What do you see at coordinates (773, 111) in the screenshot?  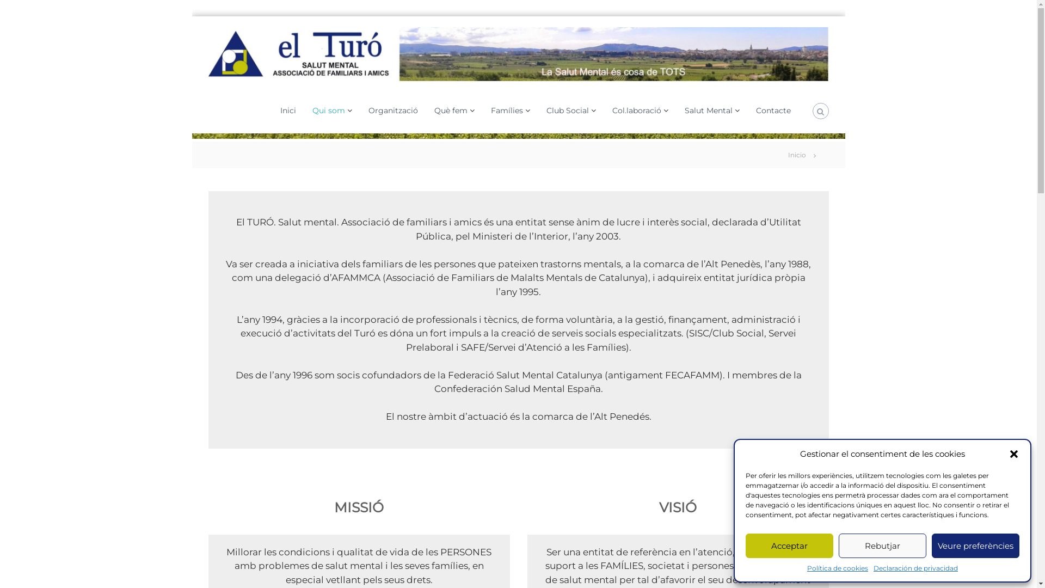 I see `Contacte` at bounding box center [773, 111].